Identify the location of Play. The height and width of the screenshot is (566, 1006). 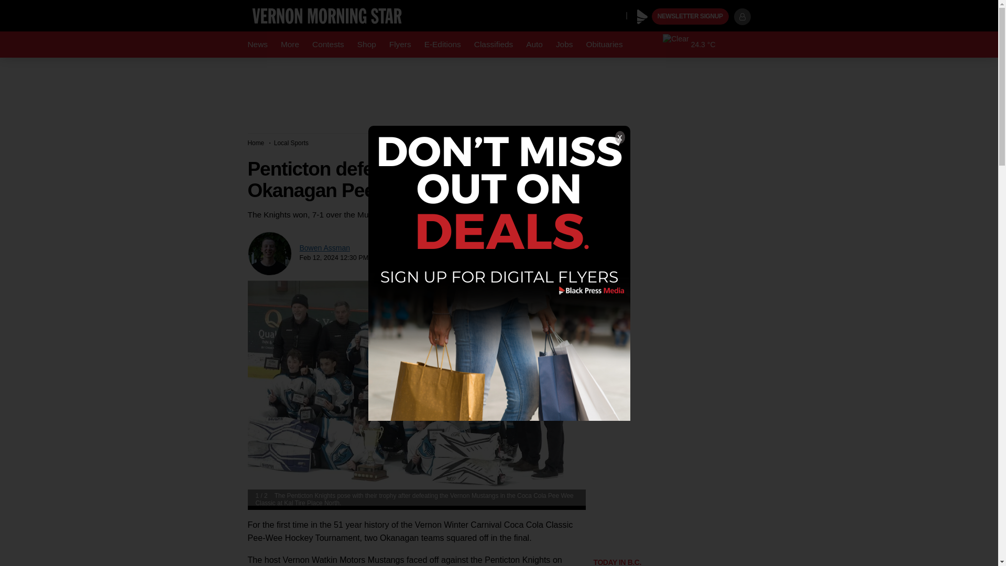
(642, 17).